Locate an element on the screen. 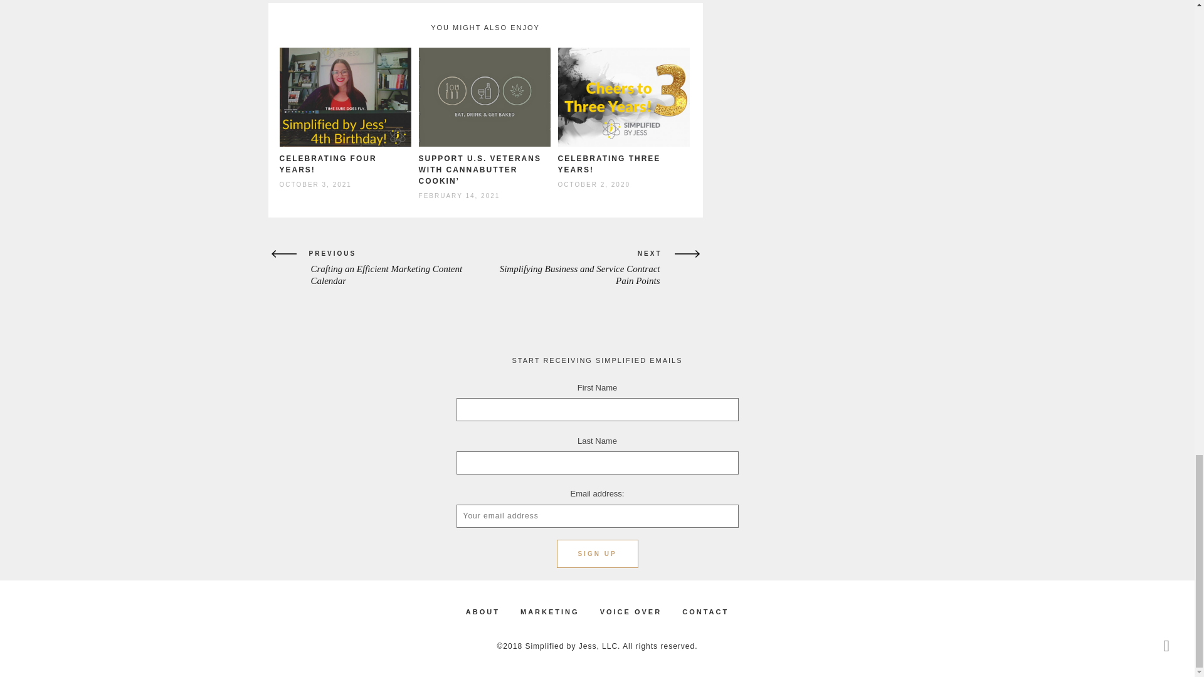 The image size is (1204, 677). CELEBRATING THREE YEARS! is located at coordinates (610, 164).